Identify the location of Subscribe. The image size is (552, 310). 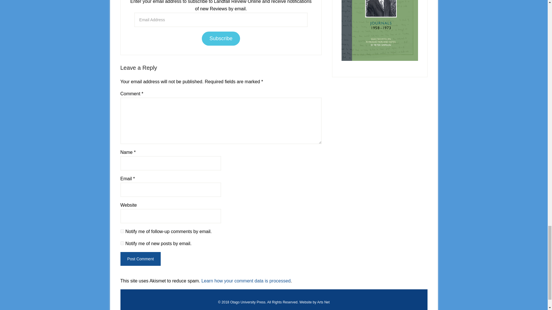
(221, 38).